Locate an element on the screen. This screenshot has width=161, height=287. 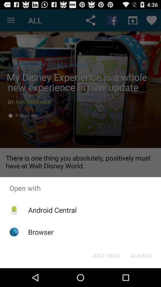
scroll until android central is located at coordinates (52, 210).